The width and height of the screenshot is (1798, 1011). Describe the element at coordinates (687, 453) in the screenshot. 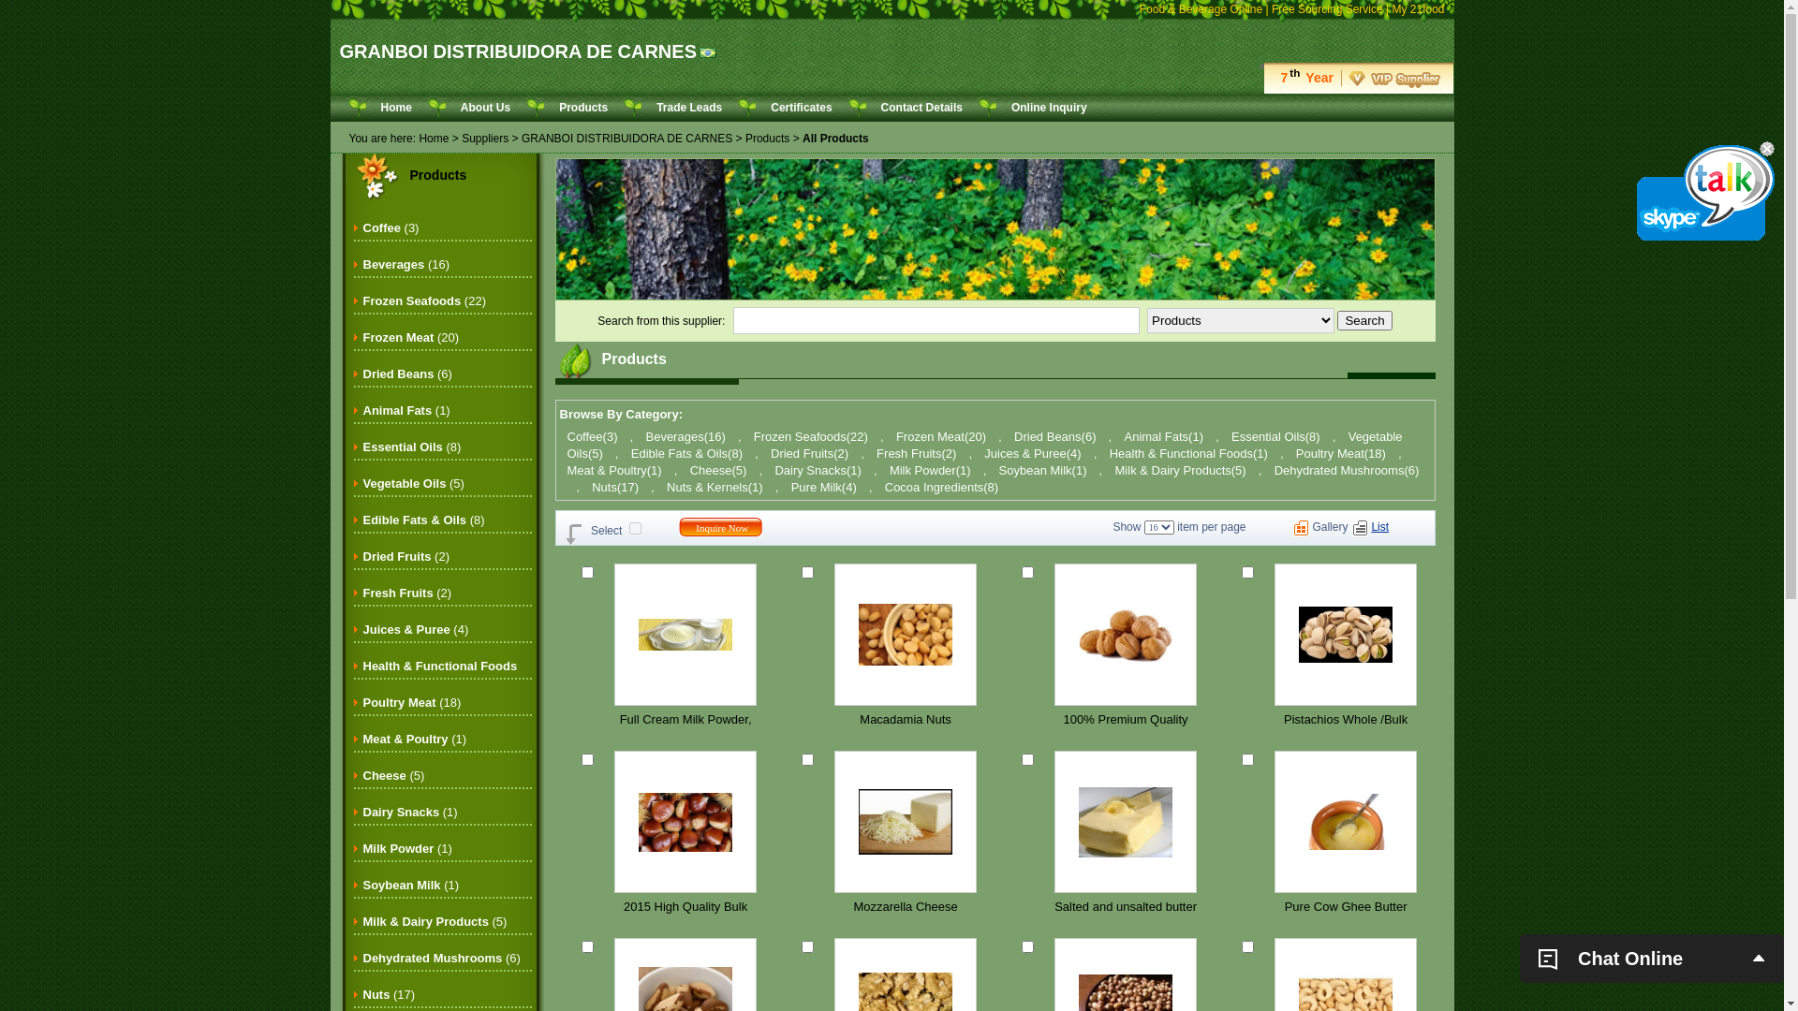

I see `Edible Fats & Oils(8)` at that location.